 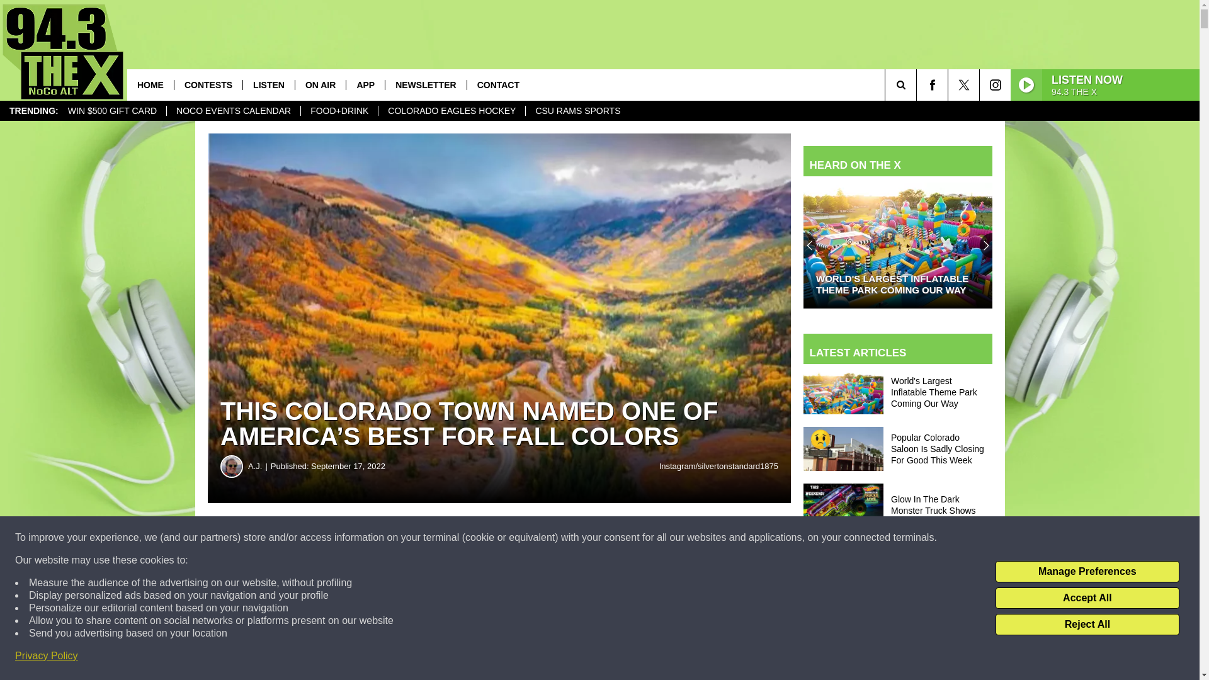 I want to click on Privacy Policy, so click(x=47, y=656).